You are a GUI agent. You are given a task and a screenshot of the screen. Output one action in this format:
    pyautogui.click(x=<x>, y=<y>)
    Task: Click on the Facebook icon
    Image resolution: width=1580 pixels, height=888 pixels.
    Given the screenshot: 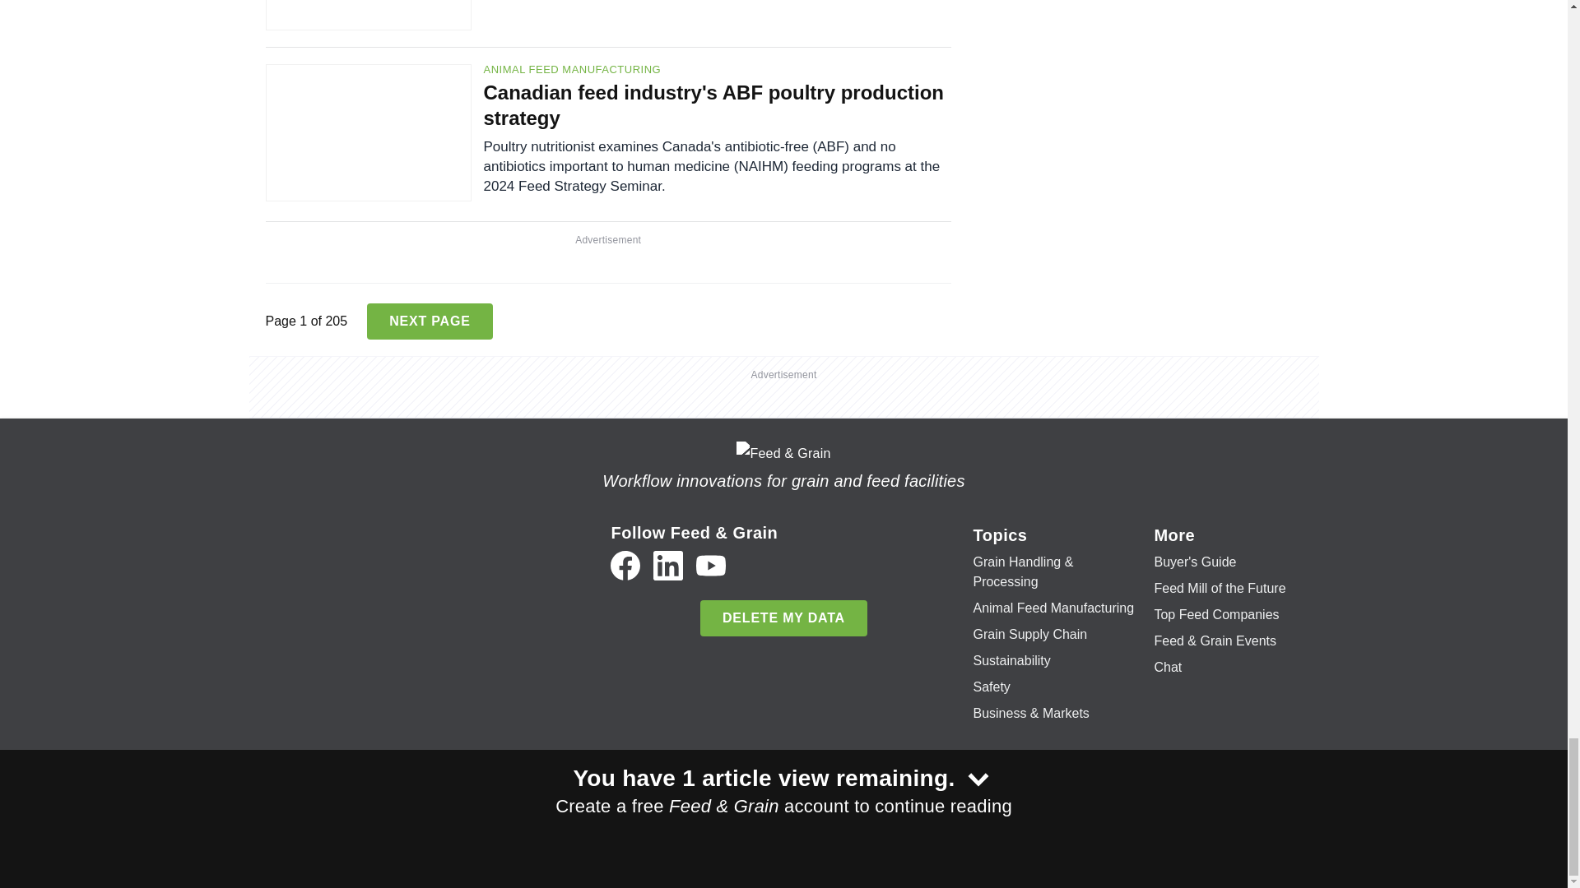 What is the action you would take?
    pyautogui.click(x=625, y=566)
    